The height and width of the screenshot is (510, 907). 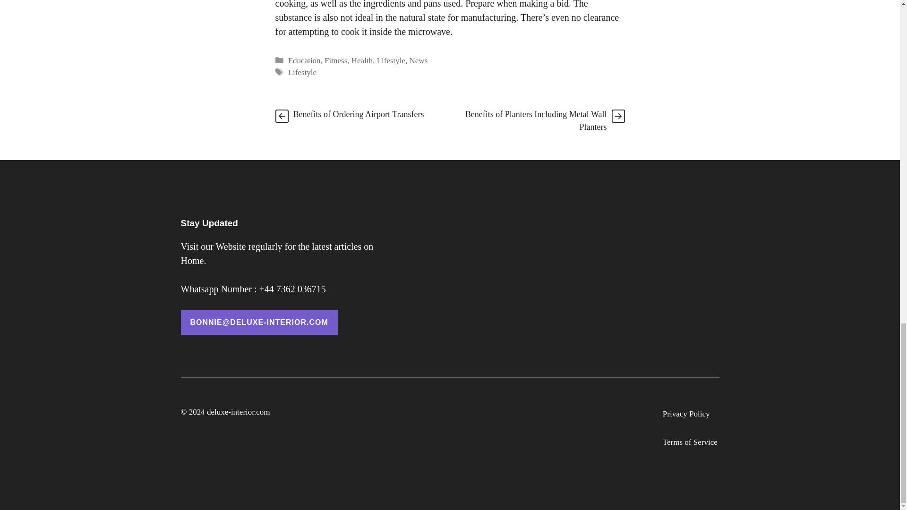 What do you see at coordinates (336, 60) in the screenshot?
I see `Fitness` at bounding box center [336, 60].